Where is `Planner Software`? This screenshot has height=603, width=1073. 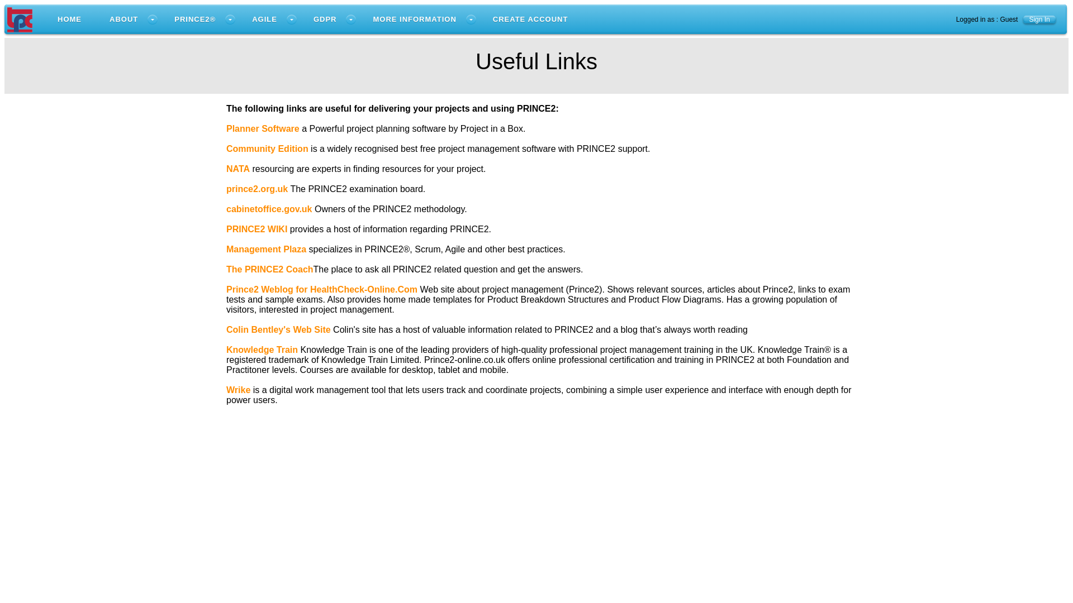 Planner Software is located at coordinates (263, 128).